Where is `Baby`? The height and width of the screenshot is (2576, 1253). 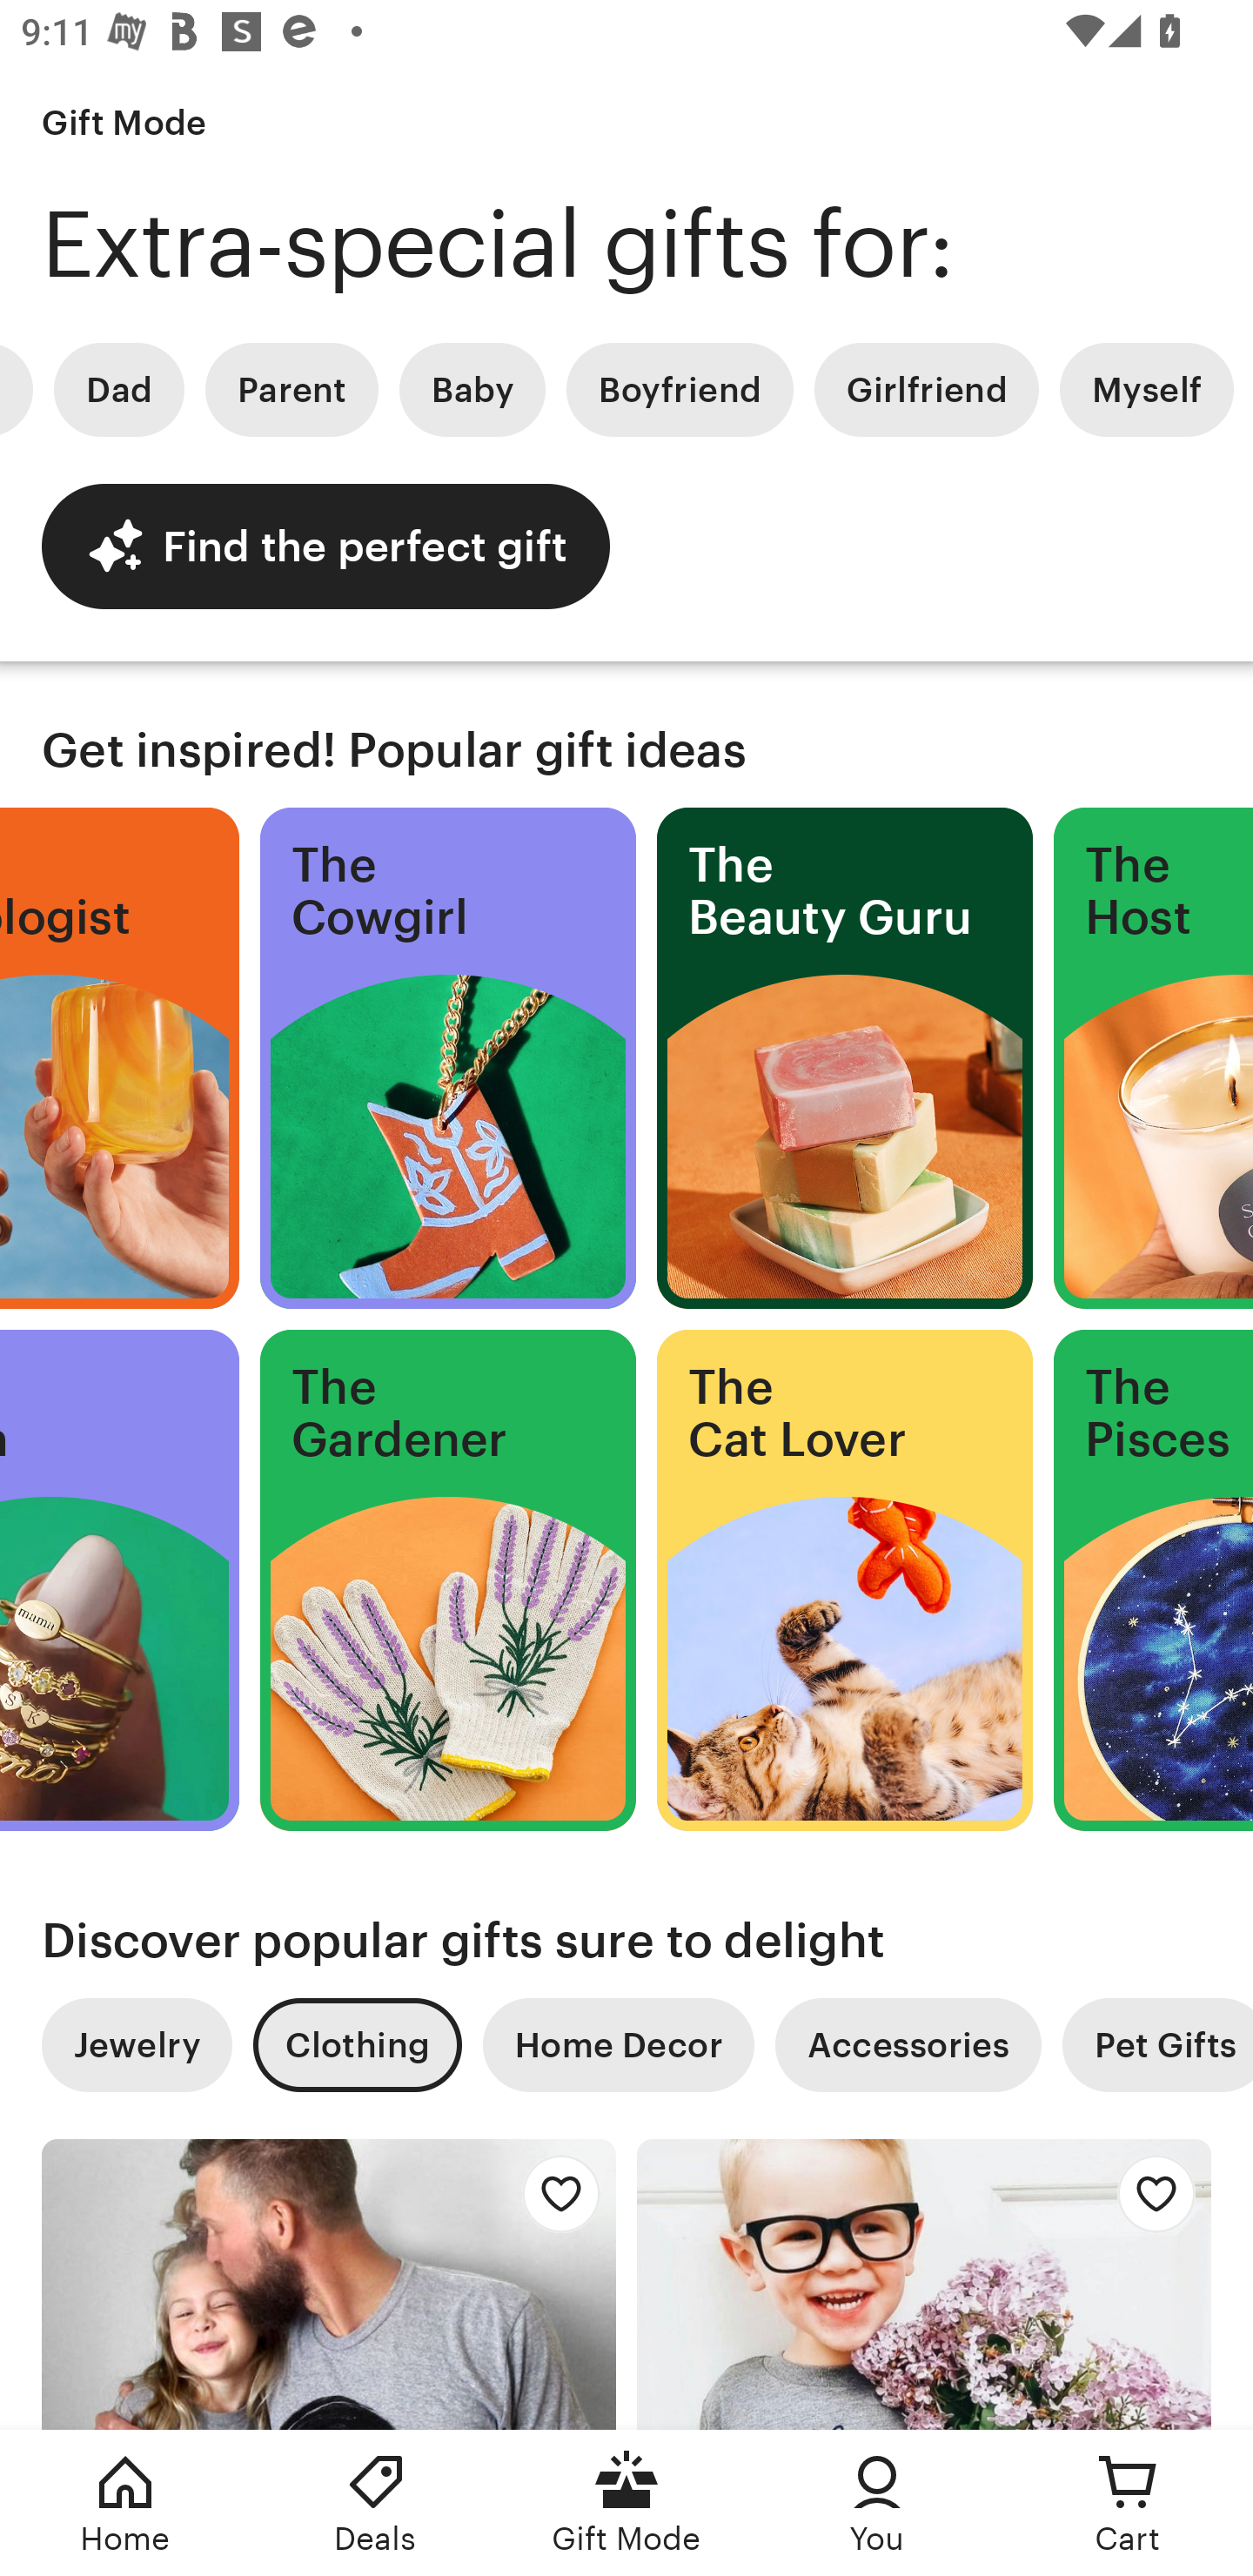
Baby is located at coordinates (472, 390).